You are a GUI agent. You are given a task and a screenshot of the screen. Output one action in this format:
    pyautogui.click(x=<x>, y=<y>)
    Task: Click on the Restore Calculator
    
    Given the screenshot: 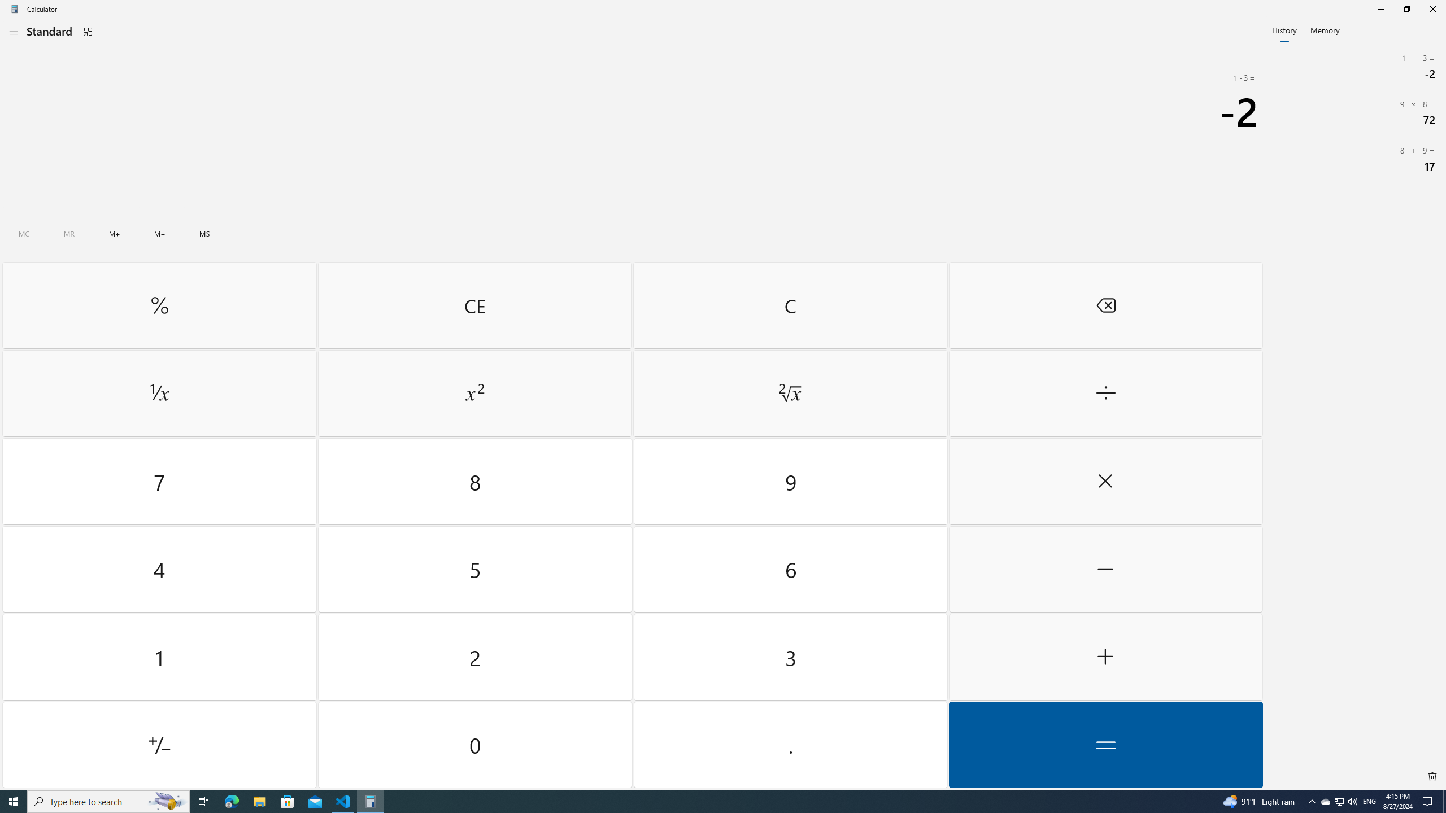 What is the action you would take?
    pyautogui.click(x=1406, y=9)
    